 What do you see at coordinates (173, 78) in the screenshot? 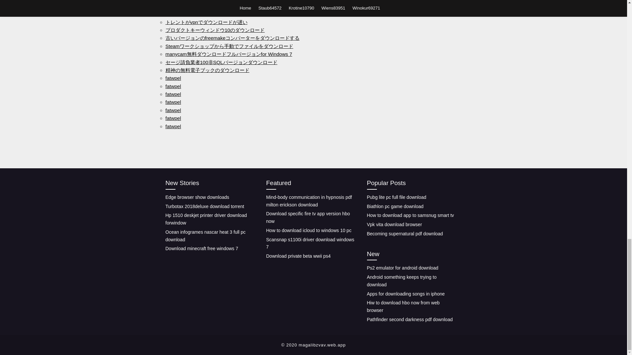
I see `fatwpel` at bounding box center [173, 78].